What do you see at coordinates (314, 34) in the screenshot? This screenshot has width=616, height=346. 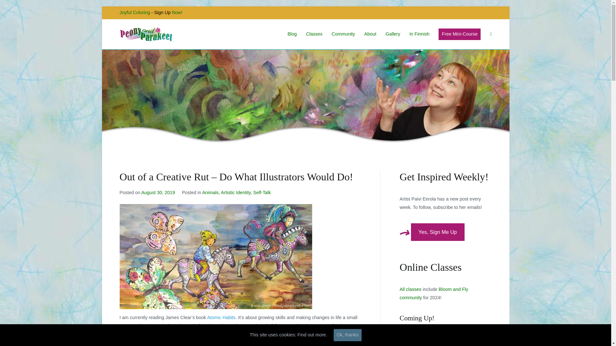 I see `Classes` at bounding box center [314, 34].